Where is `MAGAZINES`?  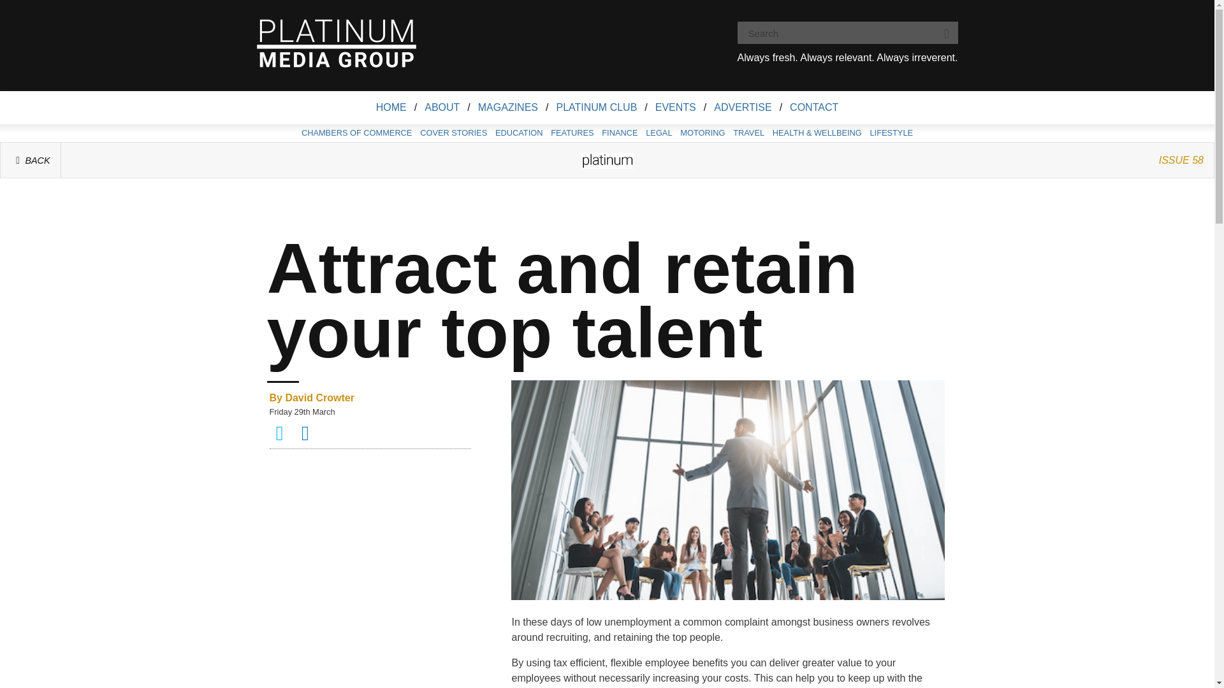
MAGAZINES is located at coordinates (507, 107).